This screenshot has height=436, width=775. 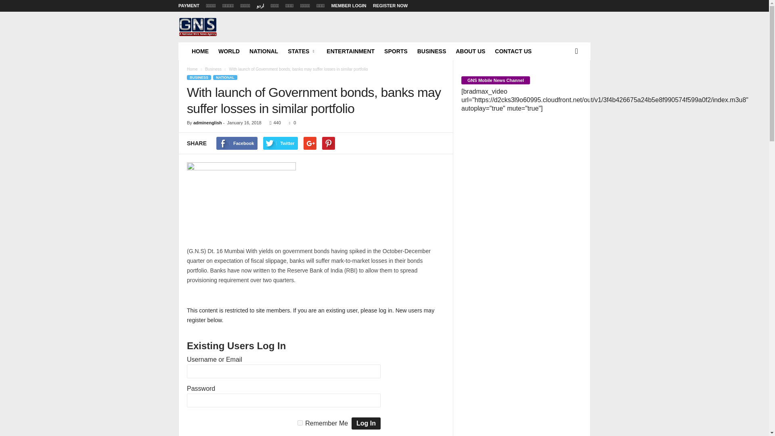 I want to click on govt-bonds, so click(x=241, y=199).